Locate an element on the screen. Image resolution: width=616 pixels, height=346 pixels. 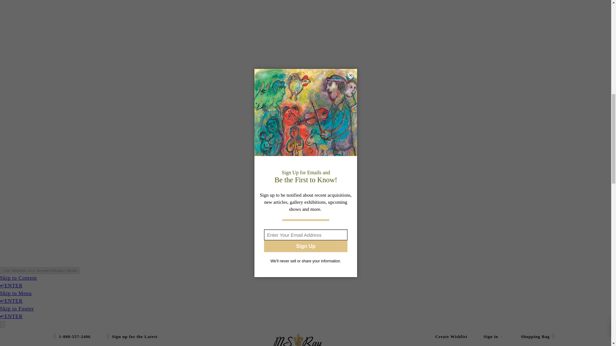
Create Wishlist main is located at coordinates (456, 336).